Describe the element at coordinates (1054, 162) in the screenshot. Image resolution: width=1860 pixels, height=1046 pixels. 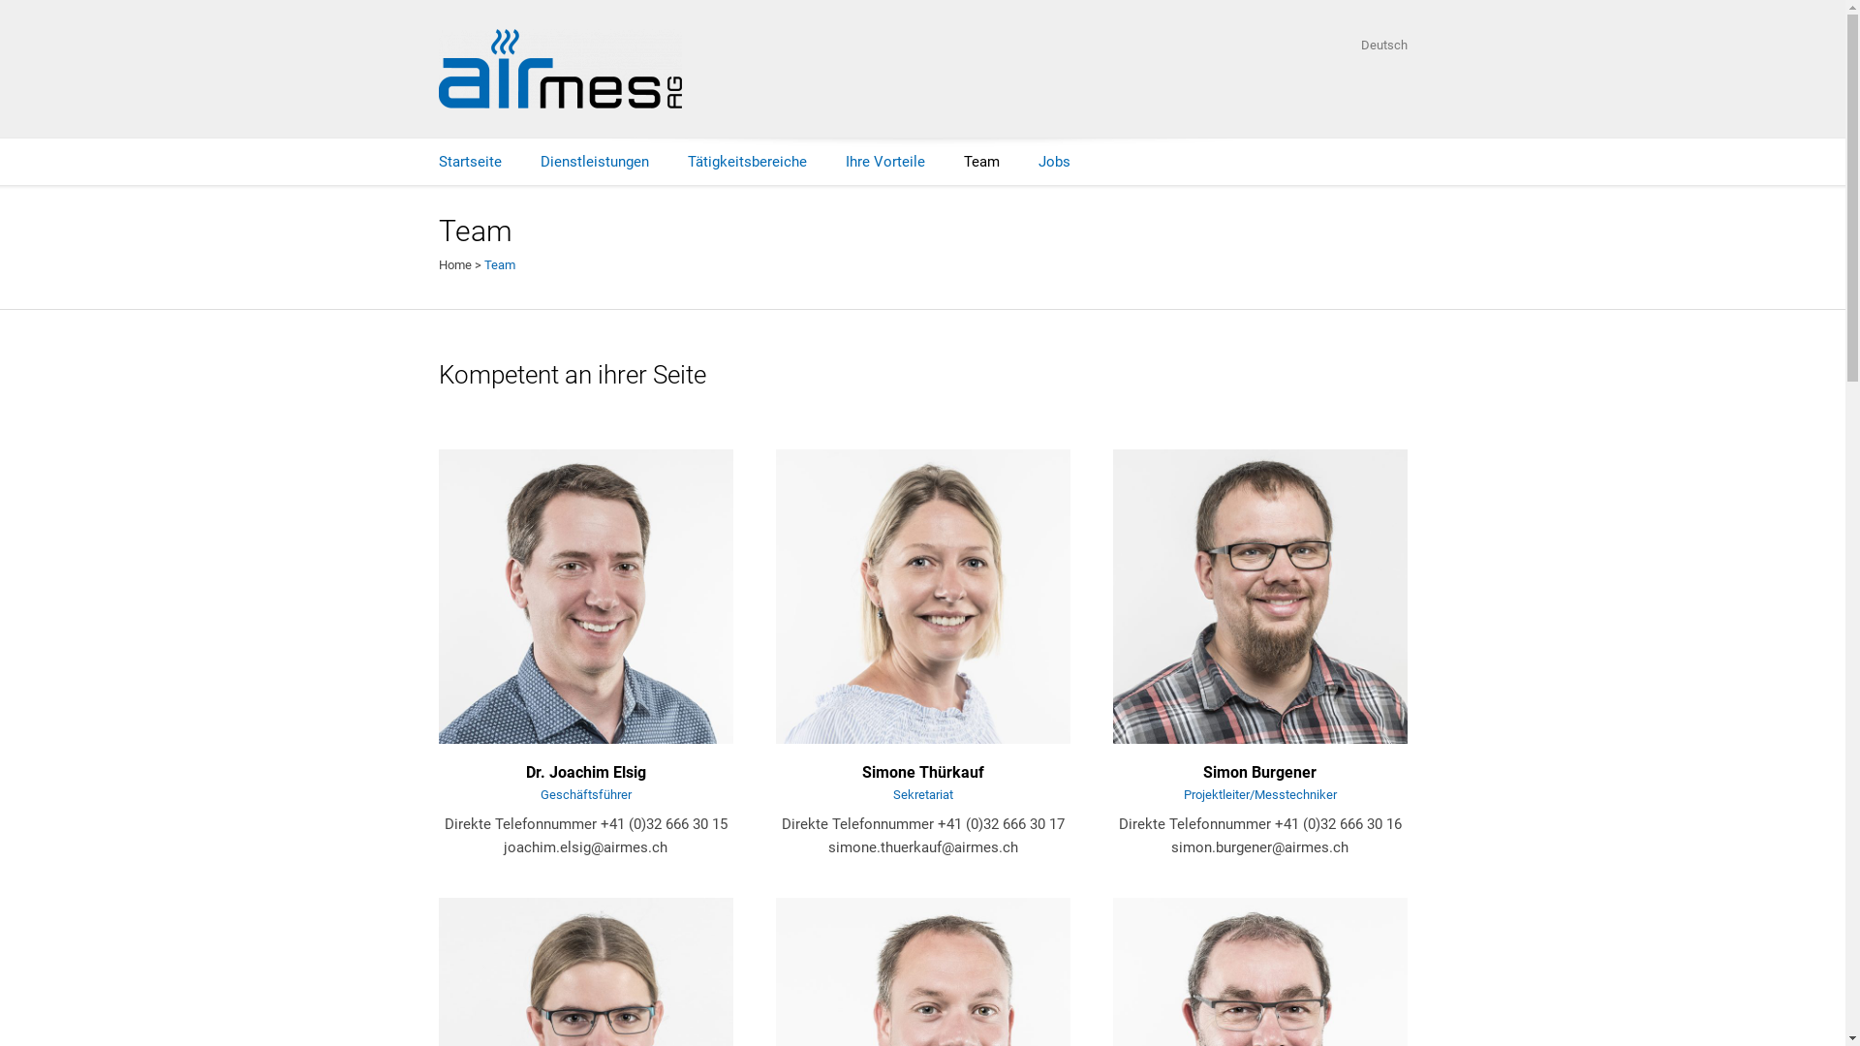
I see `Jobs` at that location.